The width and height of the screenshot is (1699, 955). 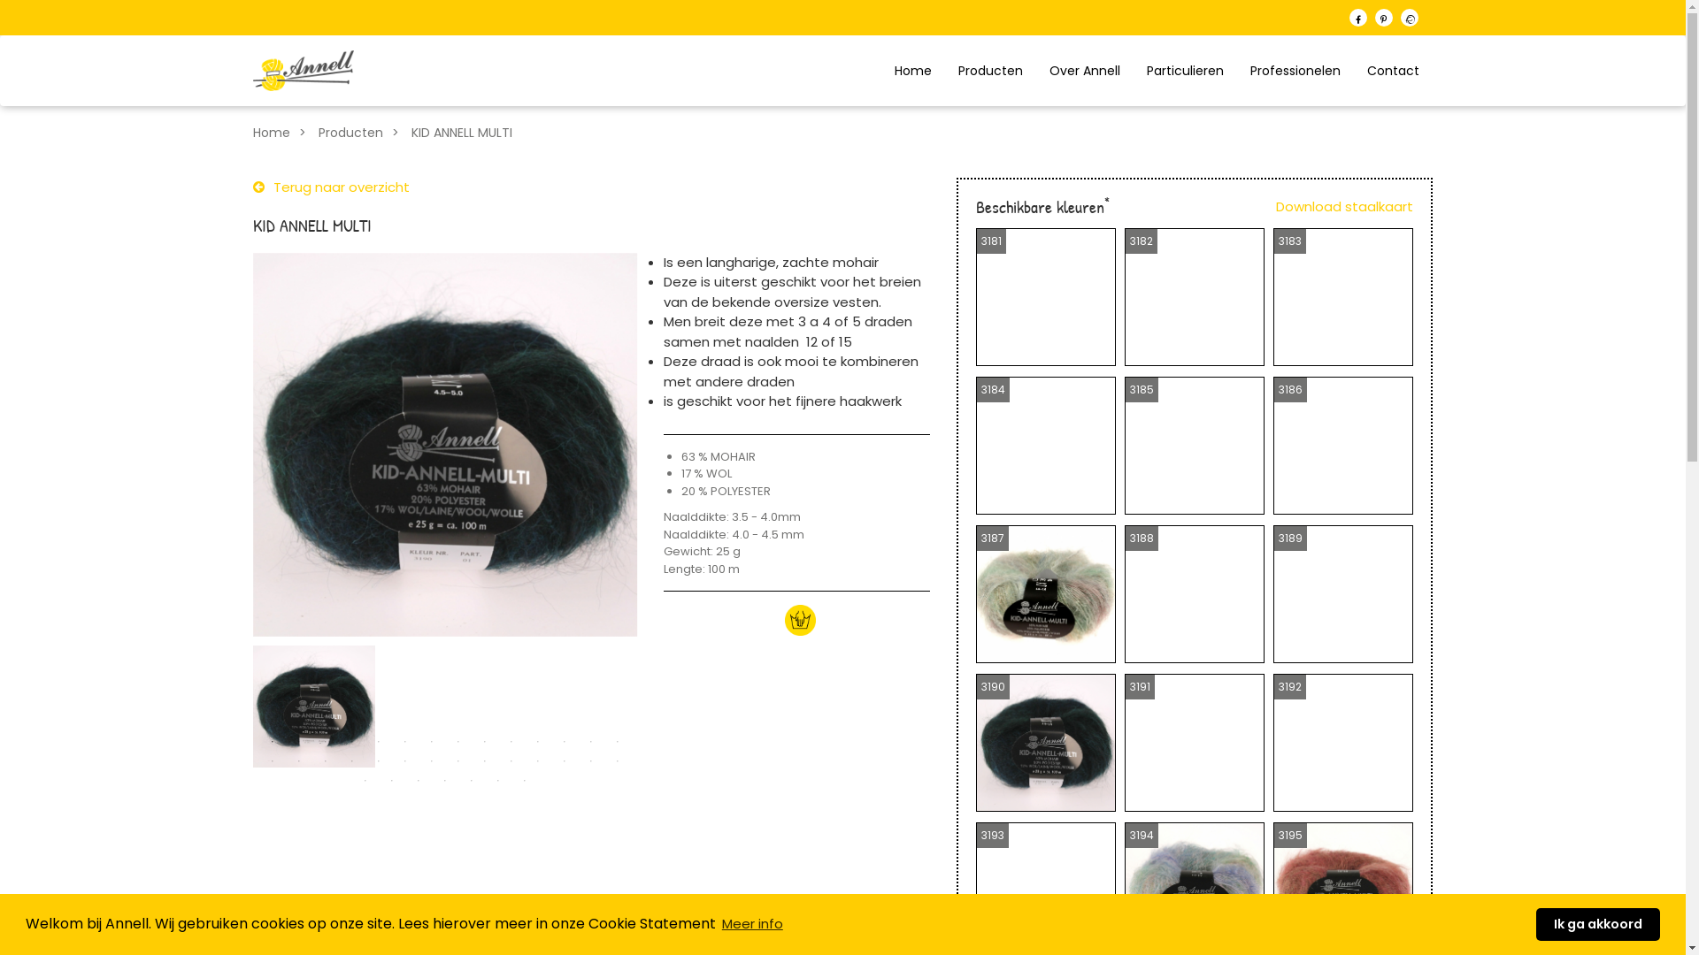 What do you see at coordinates (1393, 71) in the screenshot?
I see `Contact` at bounding box center [1393, 71].